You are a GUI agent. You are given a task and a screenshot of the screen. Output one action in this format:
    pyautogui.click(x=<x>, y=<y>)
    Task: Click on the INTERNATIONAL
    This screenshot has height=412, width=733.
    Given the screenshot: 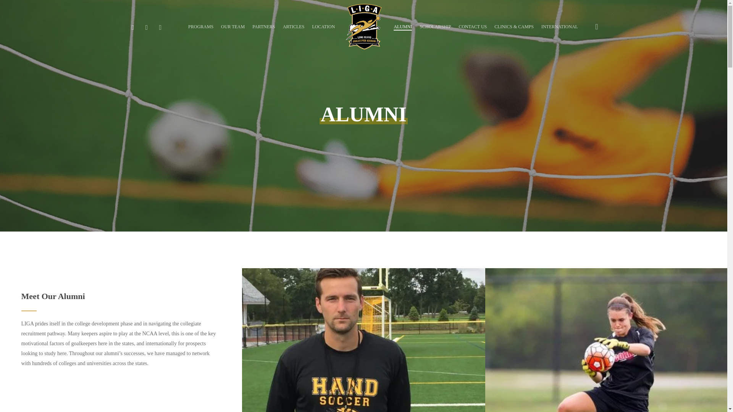 What is the action you would take?
    pyautogui.click(x=560, y=26)
    